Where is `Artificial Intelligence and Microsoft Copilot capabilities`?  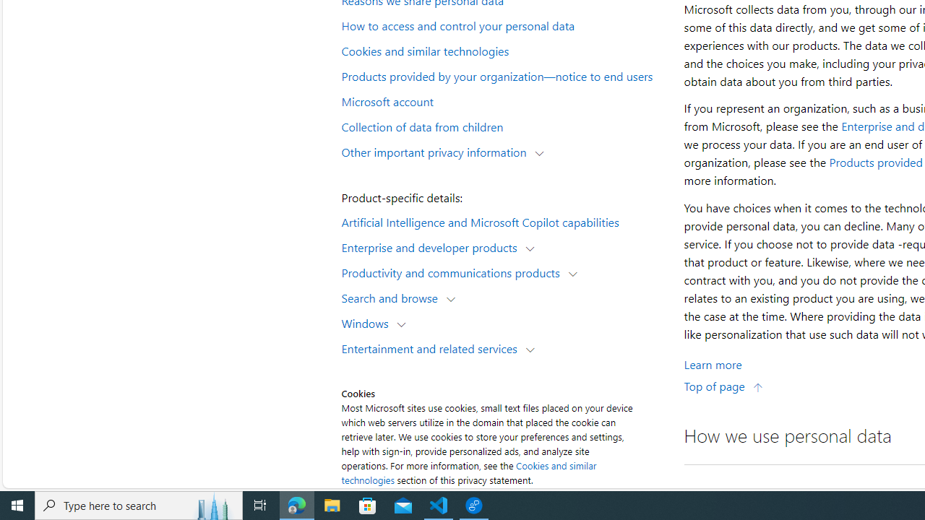 Artificial Intelligence and Microsoft Copilot capabilities is located at coordinates (503, 221).